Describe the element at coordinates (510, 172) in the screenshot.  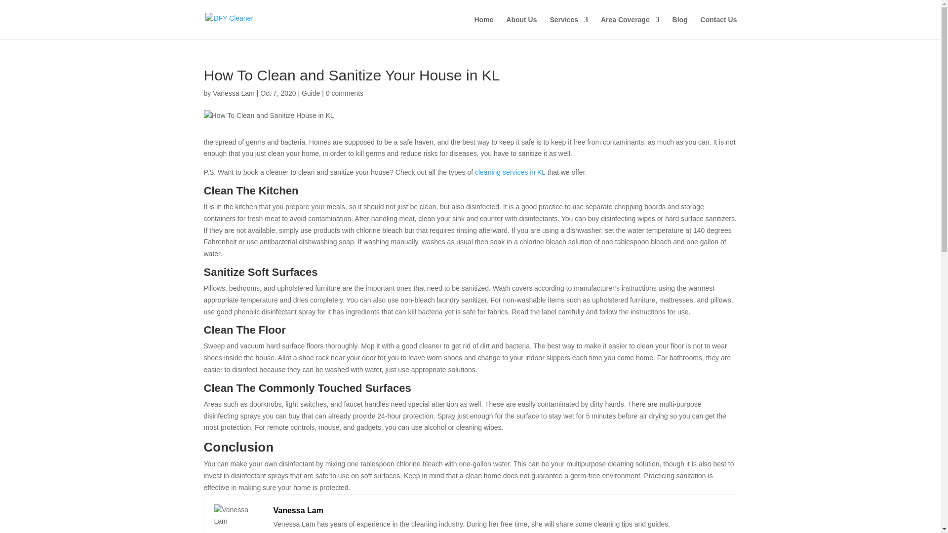
I see `cleaning services in KL` at that location.